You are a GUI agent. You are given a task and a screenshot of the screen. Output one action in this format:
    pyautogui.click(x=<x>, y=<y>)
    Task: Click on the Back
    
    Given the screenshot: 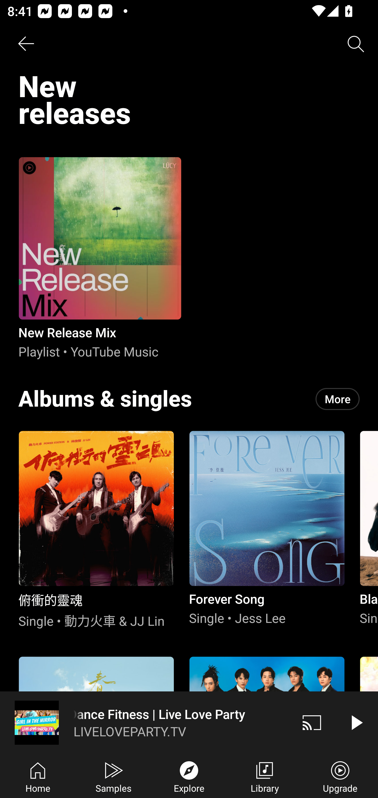 What is the action you would take?
    pyautogui.click(x=26, y=44)
    